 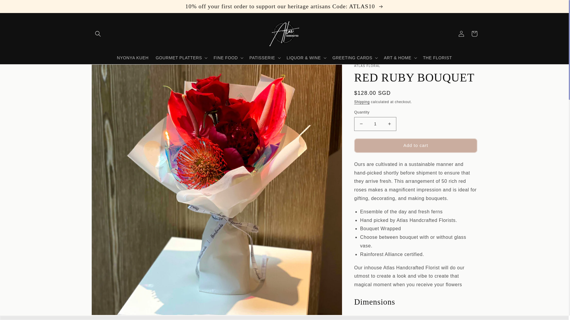 What do you see at coordinates (18, 7) in the screenshot?
I see `Skip to content` at bounding box center [18, 7].